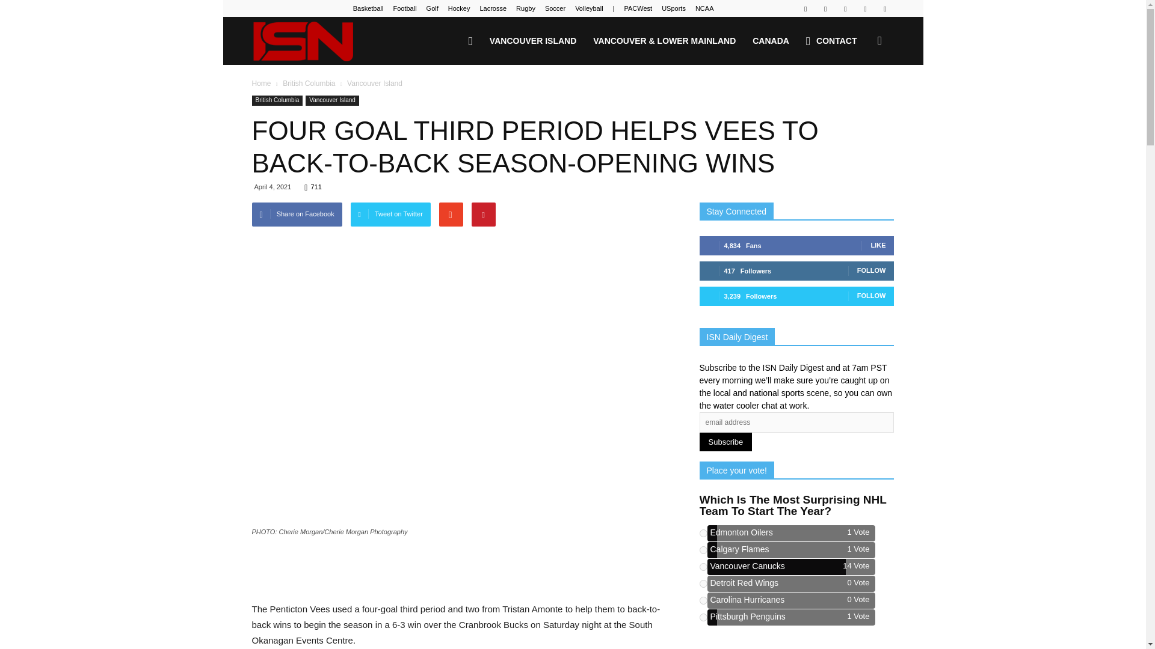 The image size is (1155, 649). Describe the element at coordinates (374, 83) in the screenshot. I see `View all posts in Vancouver Island` at that location.